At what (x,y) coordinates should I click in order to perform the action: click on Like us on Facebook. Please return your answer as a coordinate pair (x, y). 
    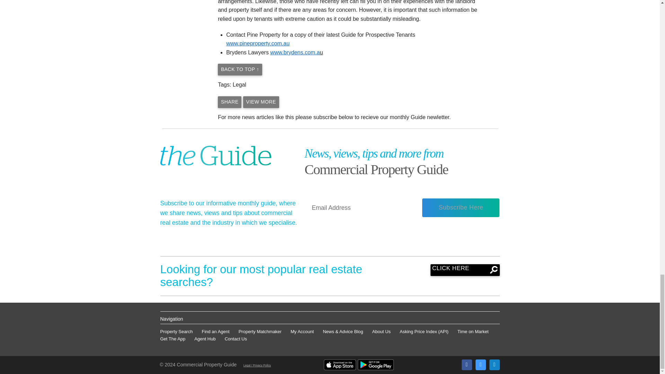
    Looking at the image, I should click on (466, 364).